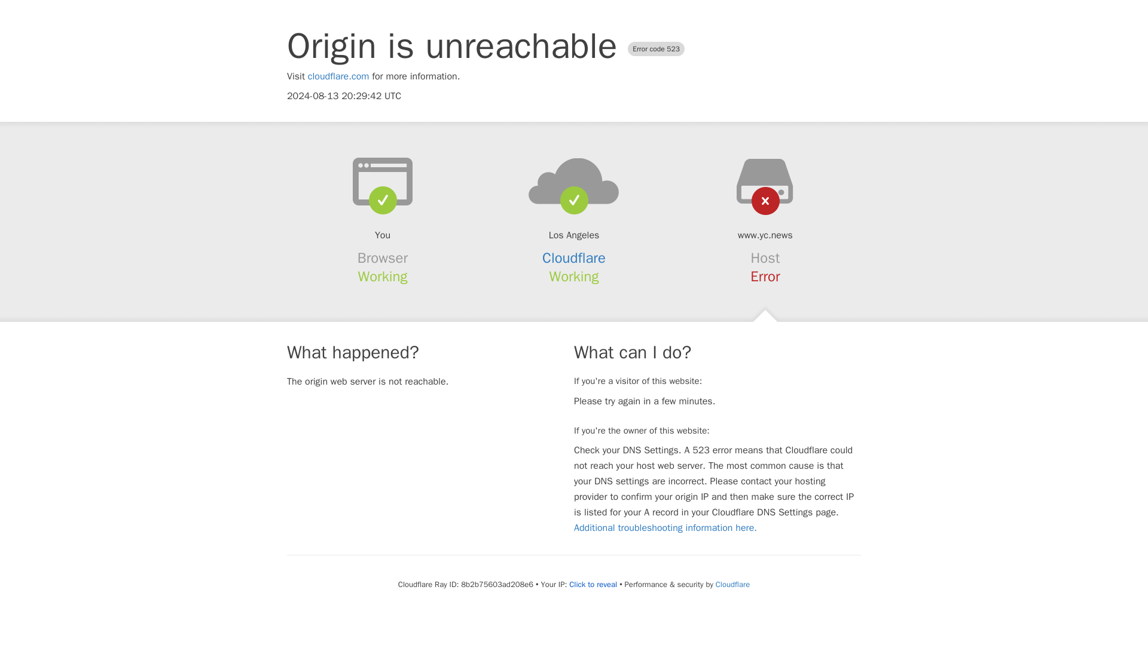 The height and width of the screenshot is (645, 1148). Describe the element at coordinates (574, 258) in the screenshot. I see `Cloudflare` at that location.